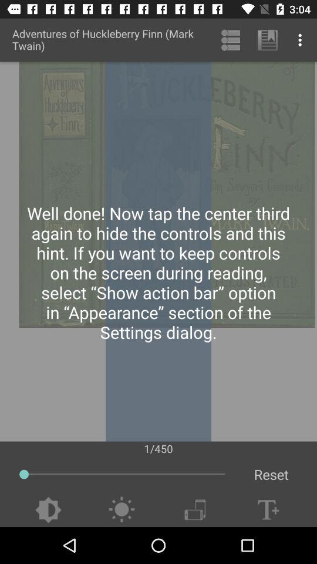 The width and height of the screenshot is (317, 564). What do you see at coordinates (121, 510) in the screenshot?
I see `open brightness menu` at bounding box center [121, 510].